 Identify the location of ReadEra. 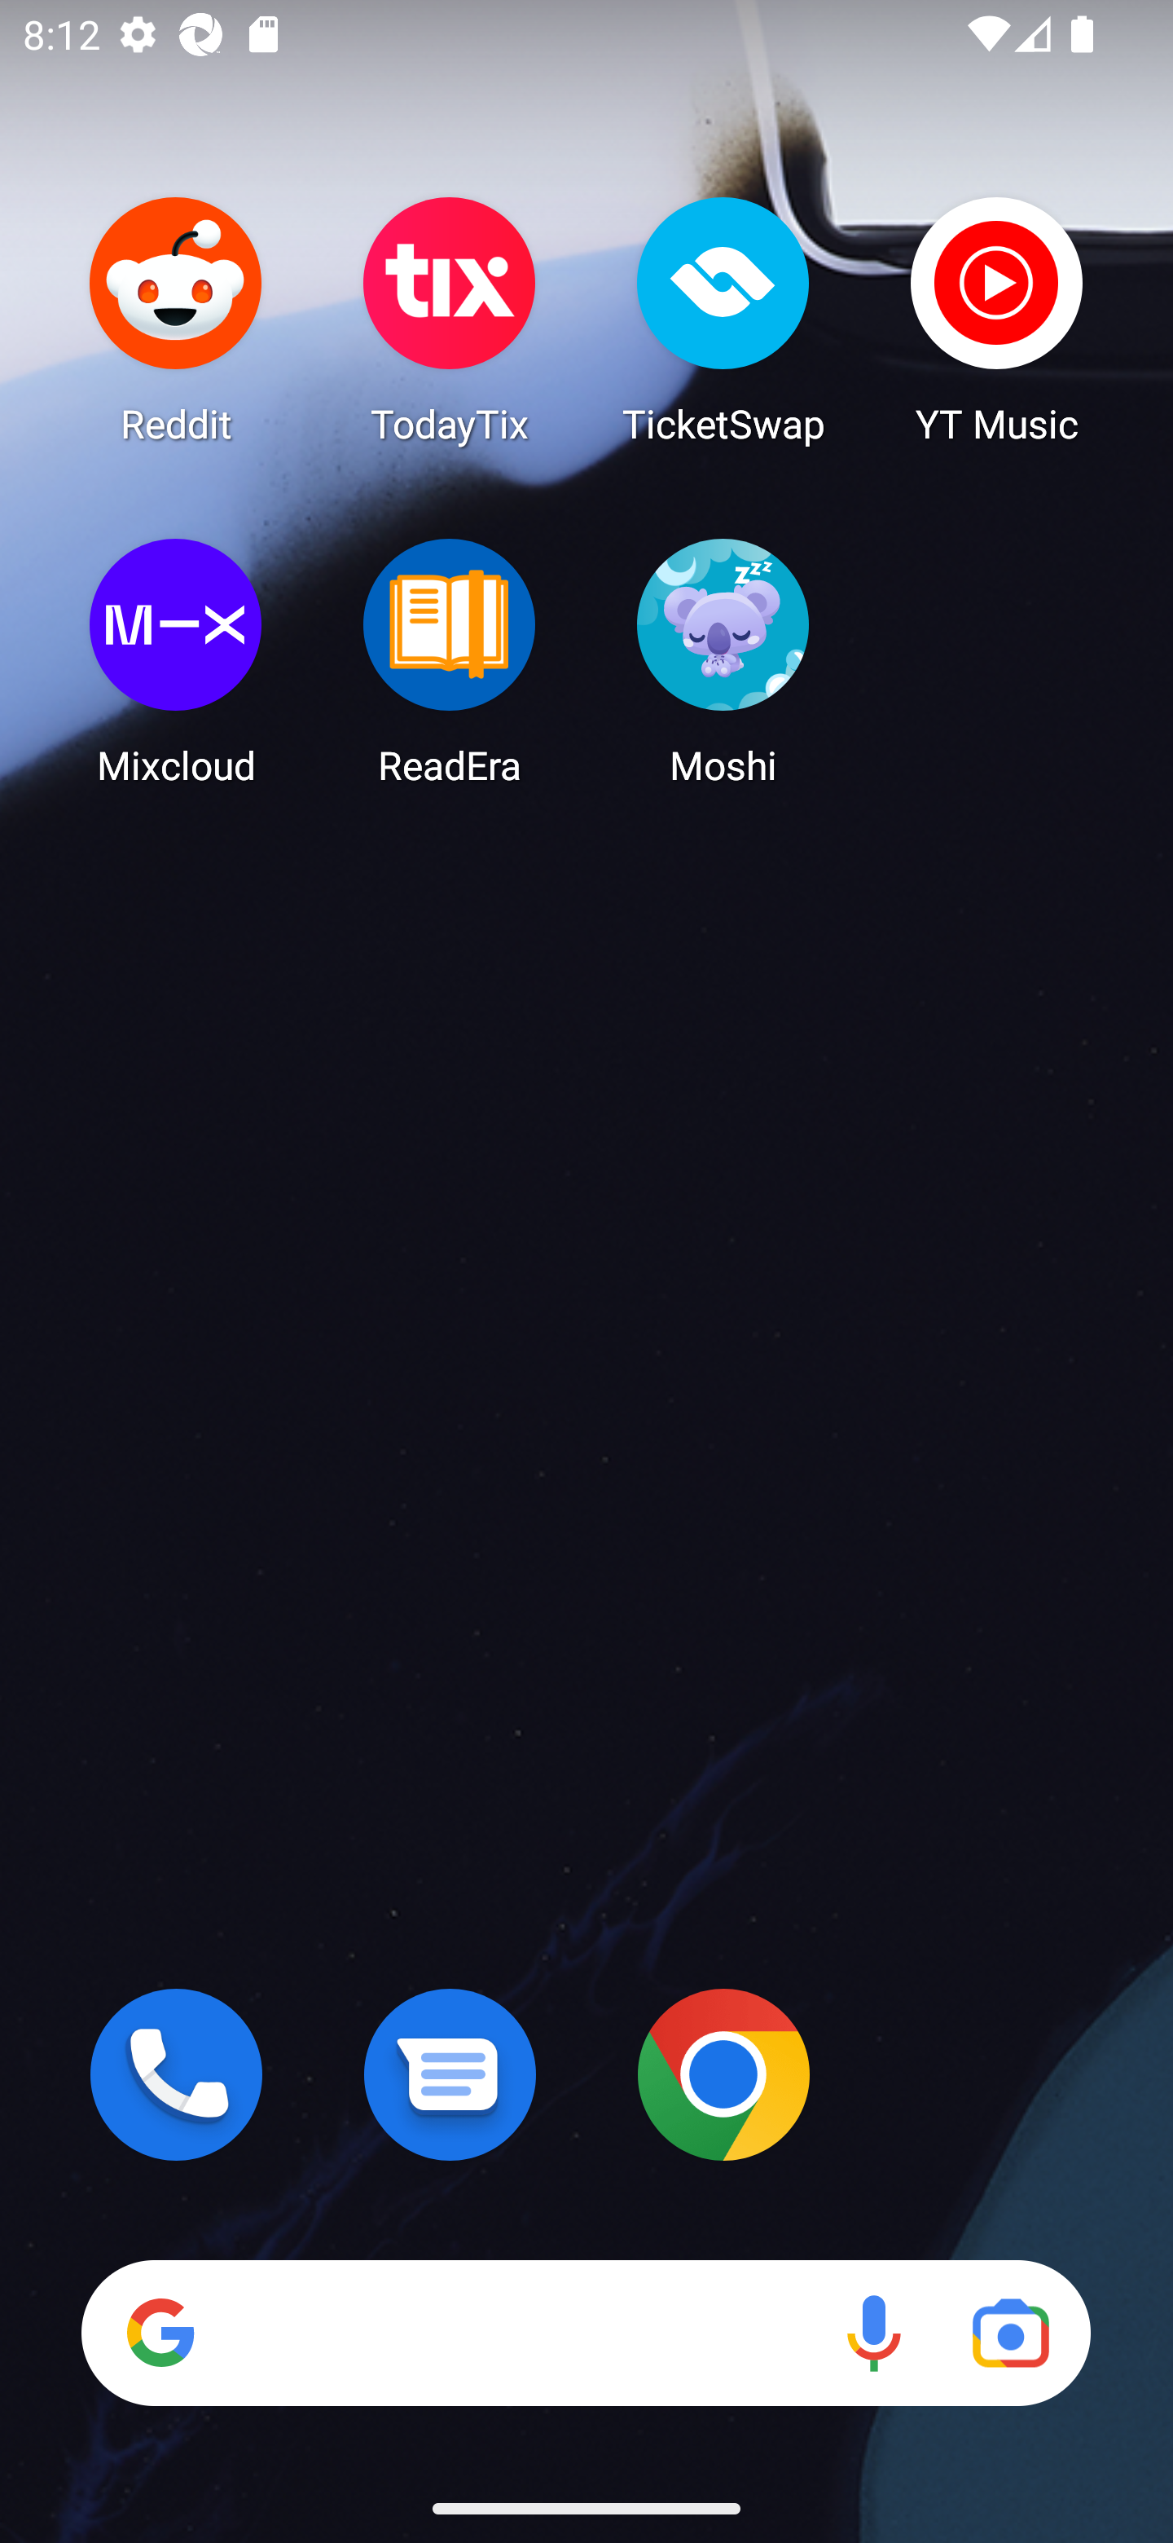
(450, 661).